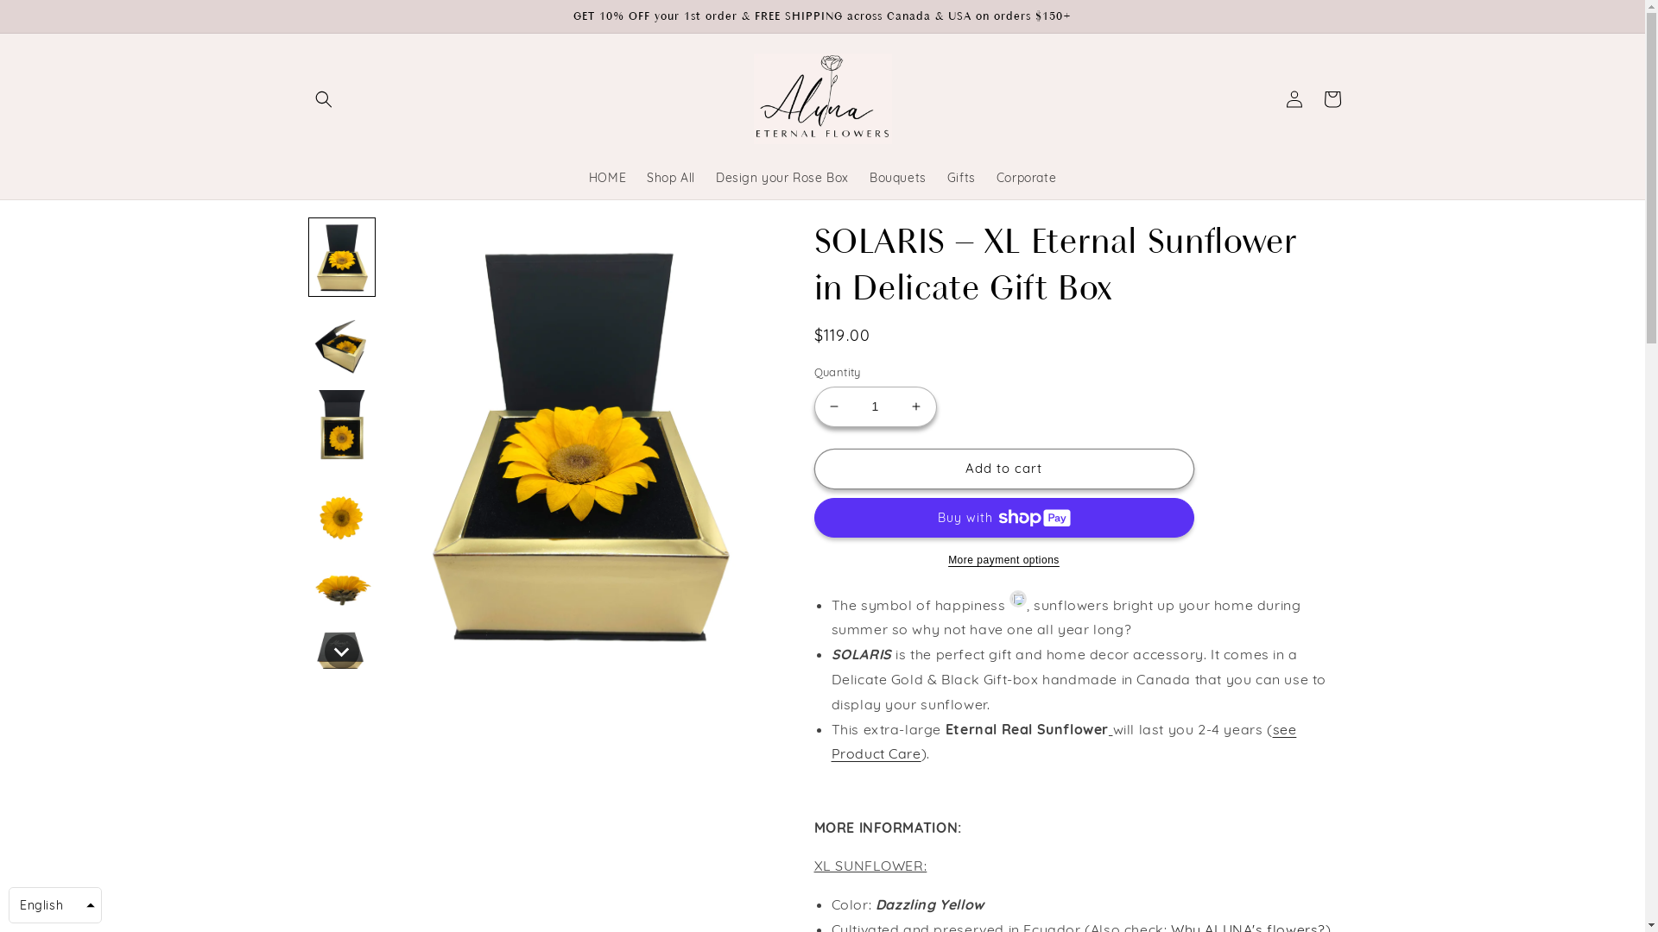  Describe the element at coordinates (1294, 99) in the screenshot. I see `Log in` at that location.